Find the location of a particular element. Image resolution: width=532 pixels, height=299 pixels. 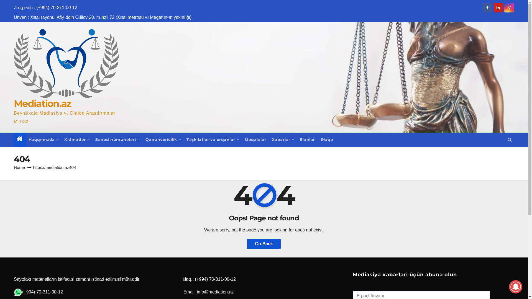

Mediation.az is located at coordinates (43, 104).